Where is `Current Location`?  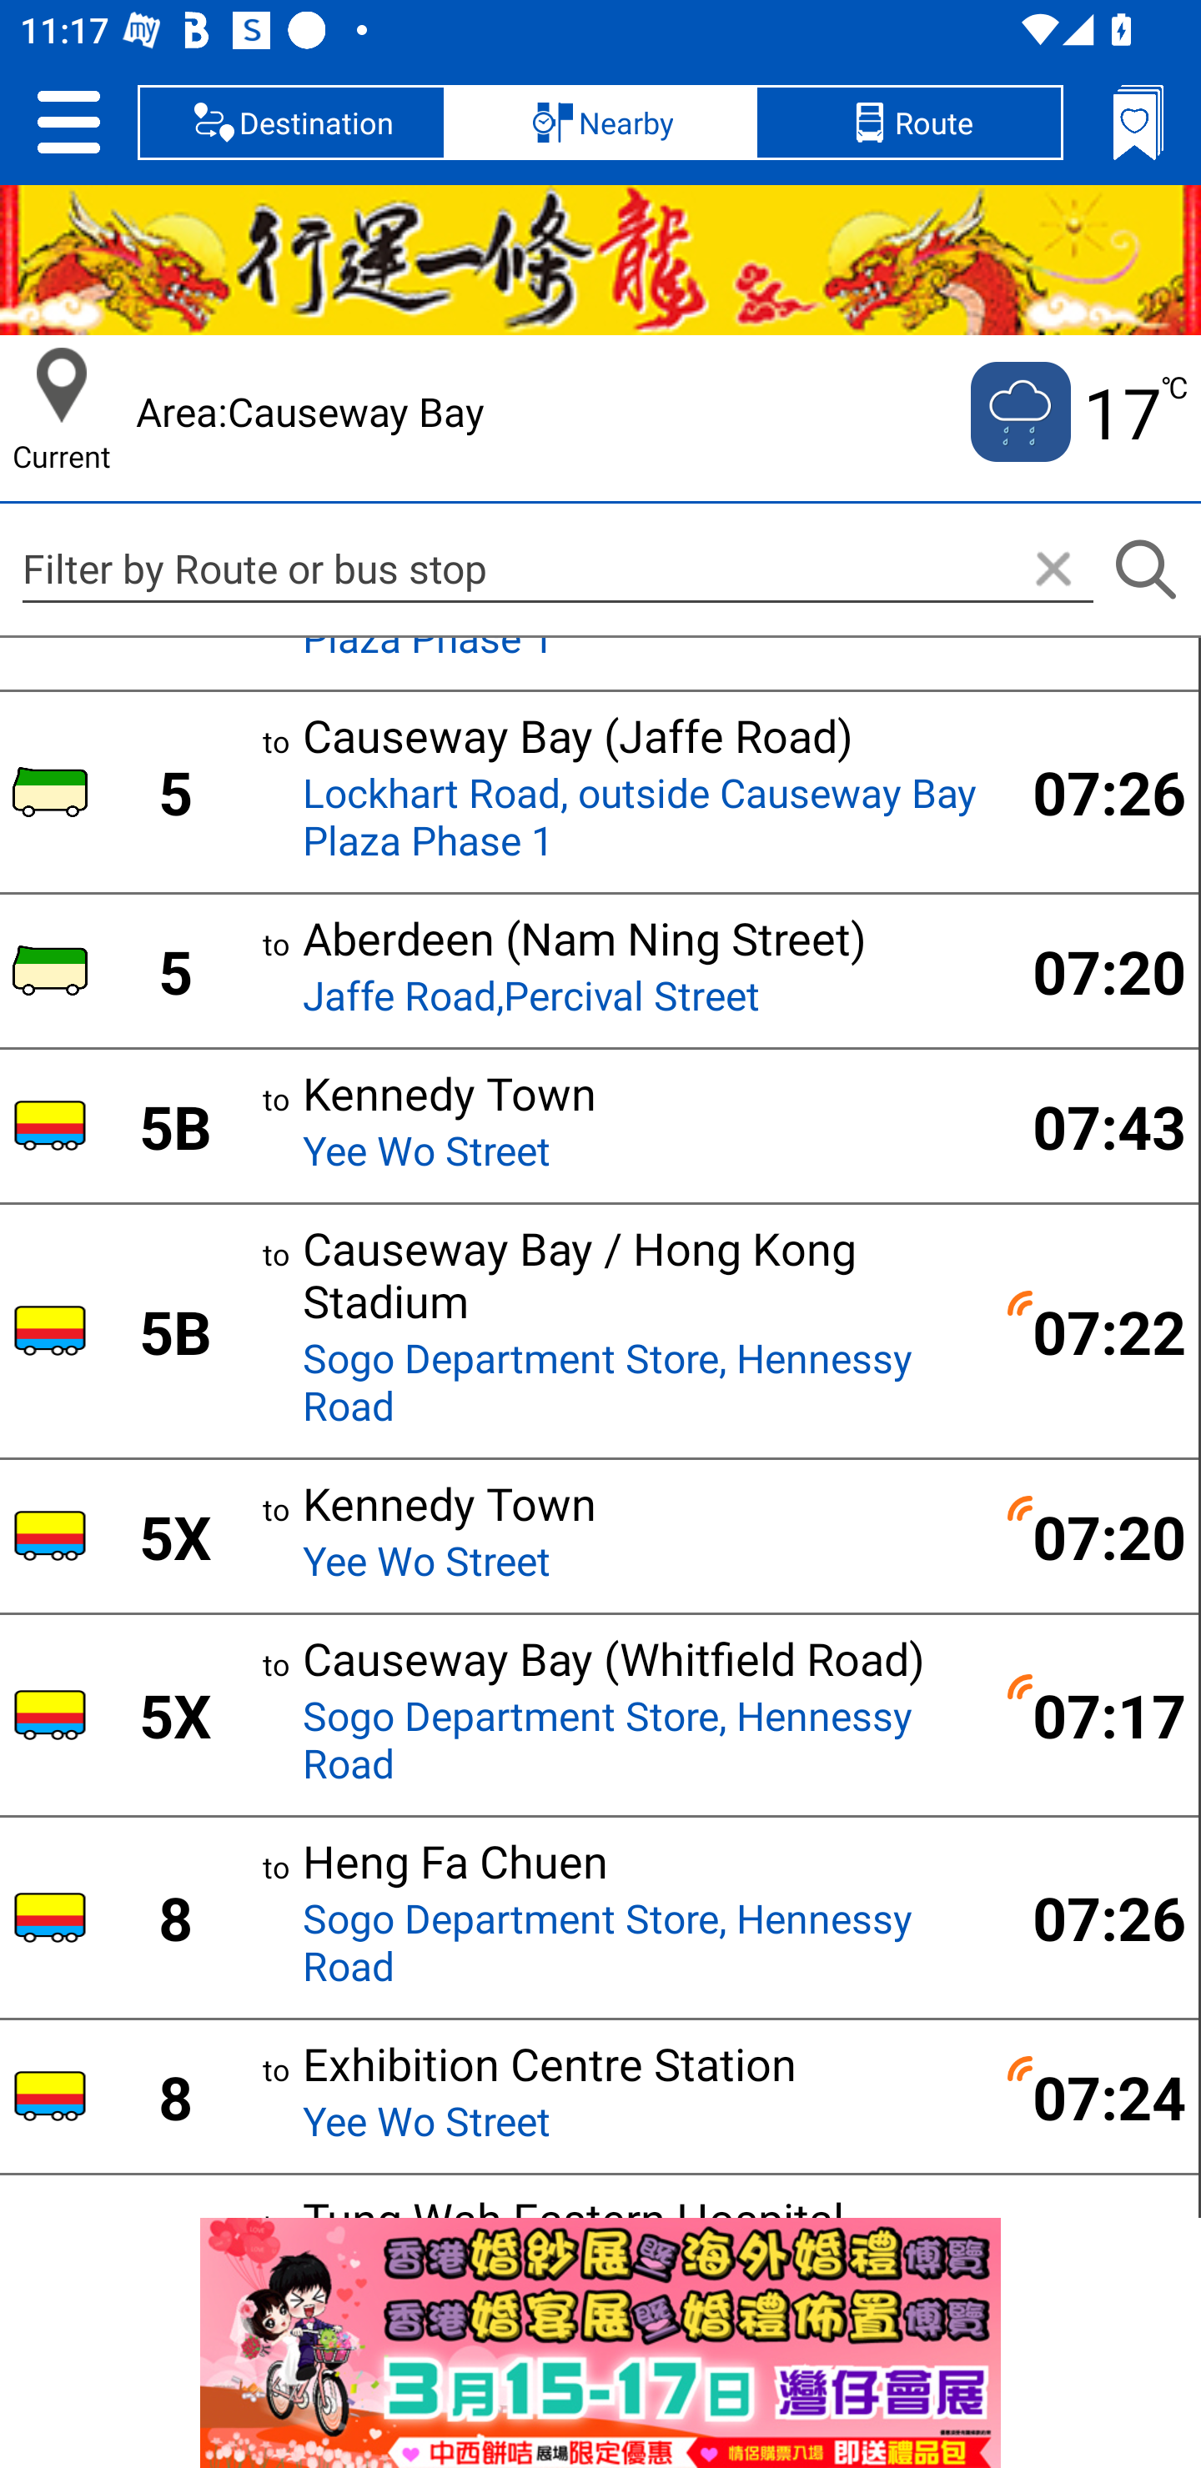
Current Location is located at coordinates (62, 385).